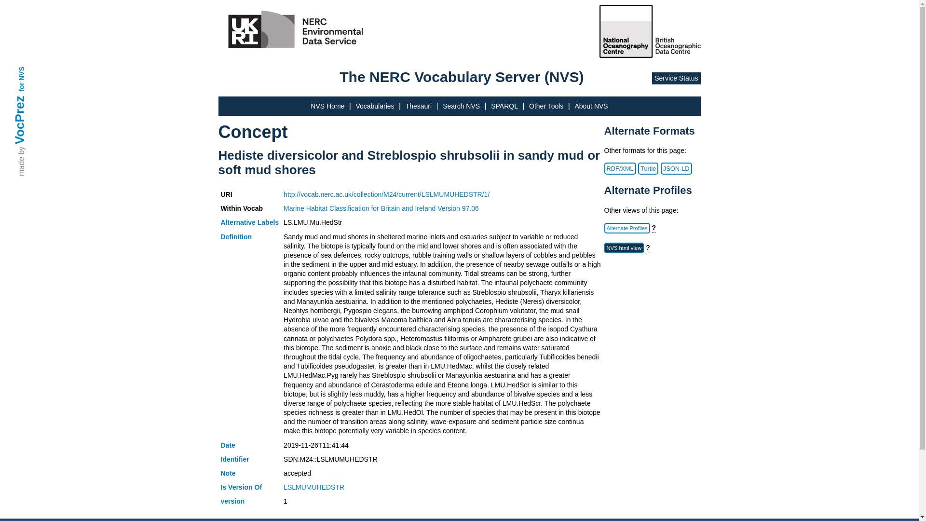  Describe the element at coordinates (30, 70) in the screenshot. I see `for NVS` at that location.